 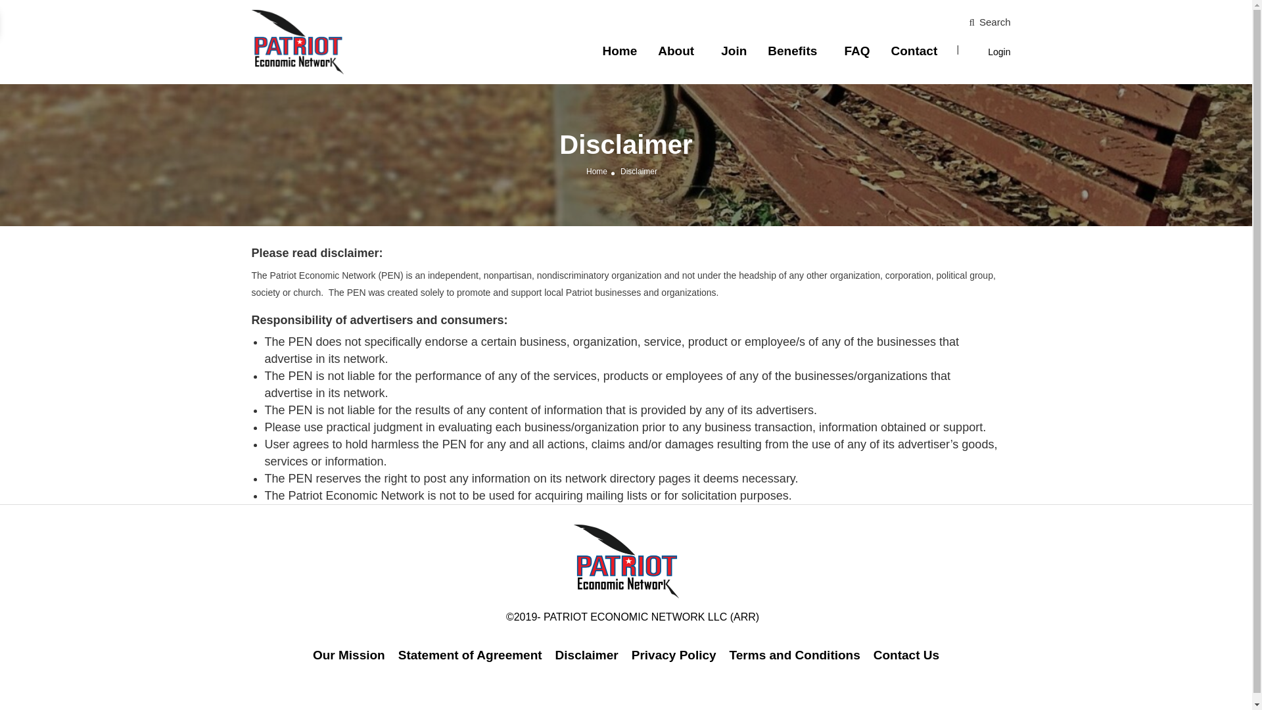 What do you see at coordinates (597, 171) in the screenshot?
I see `Home` at bounding box center [597, 171].